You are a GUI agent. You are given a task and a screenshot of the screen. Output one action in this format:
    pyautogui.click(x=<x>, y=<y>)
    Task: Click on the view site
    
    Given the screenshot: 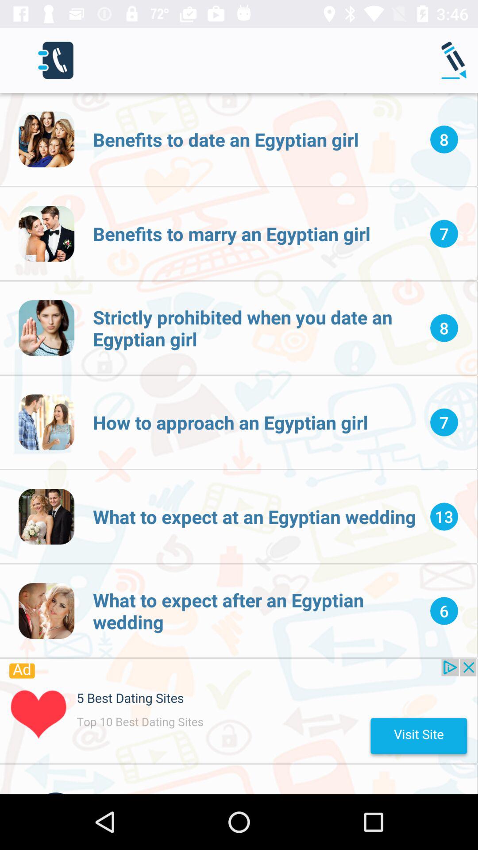 What is the action you would take?
    pyautogui.click(x=238, y=711)
    